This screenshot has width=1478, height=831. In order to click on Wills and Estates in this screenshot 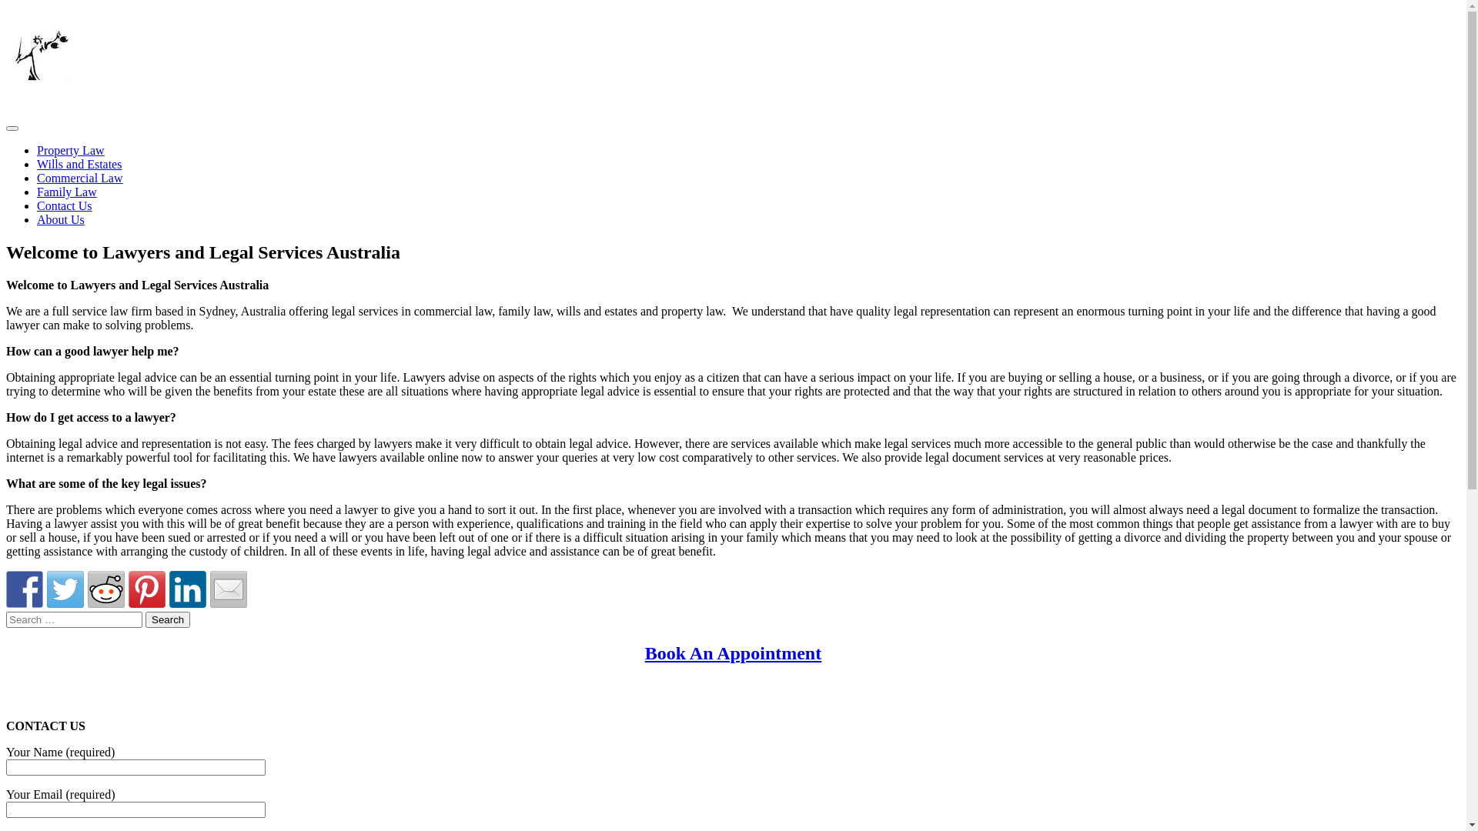, I will do `click(79, 165)`.